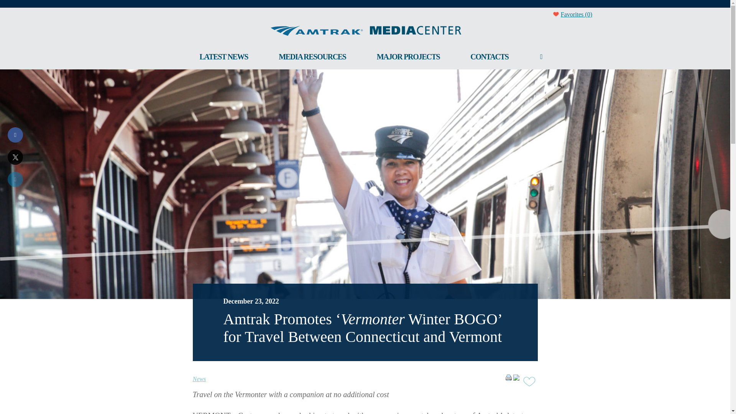 This screenshot has width=736, height=414. I want to click on Share on Twitter, so click(15, 163).